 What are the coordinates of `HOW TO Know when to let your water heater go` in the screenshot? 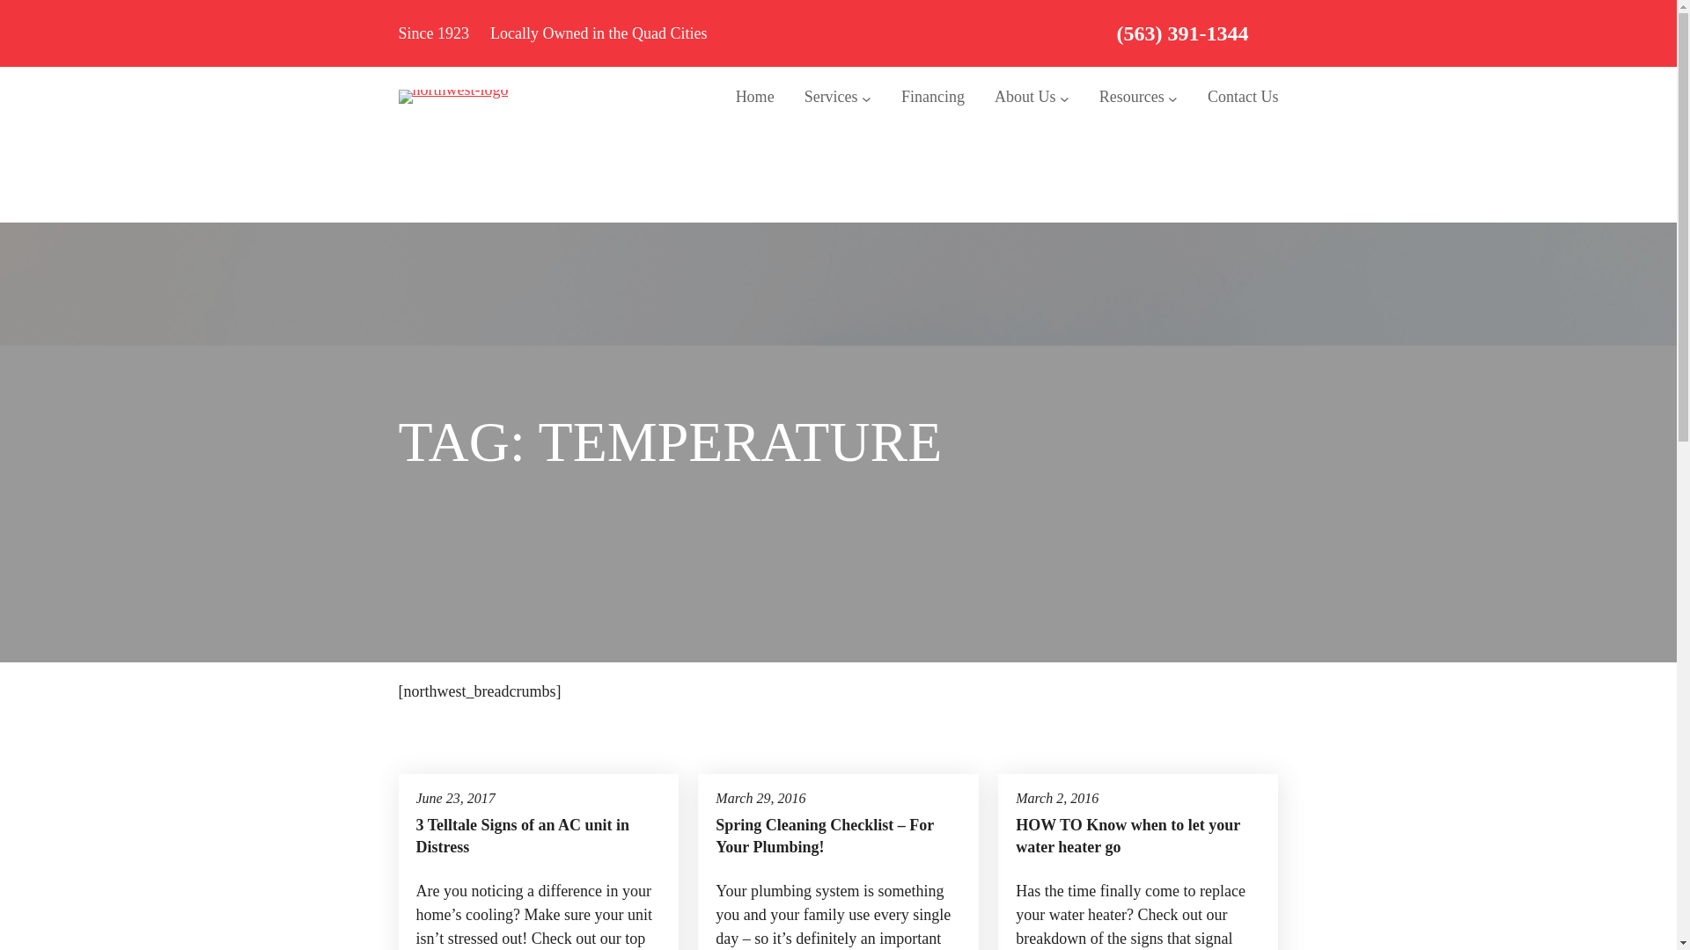 It's located at (1137, 836).